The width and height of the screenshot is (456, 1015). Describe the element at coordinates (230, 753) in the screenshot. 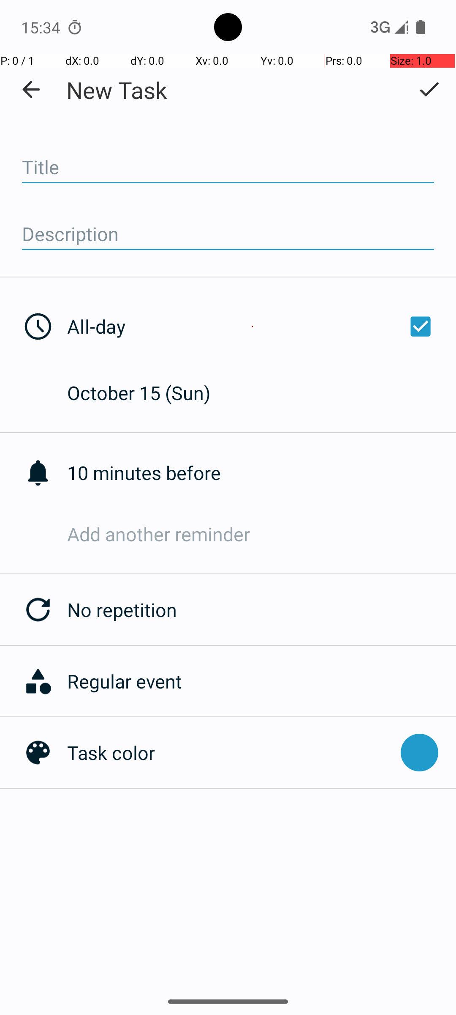

I see `Task color` at that location.